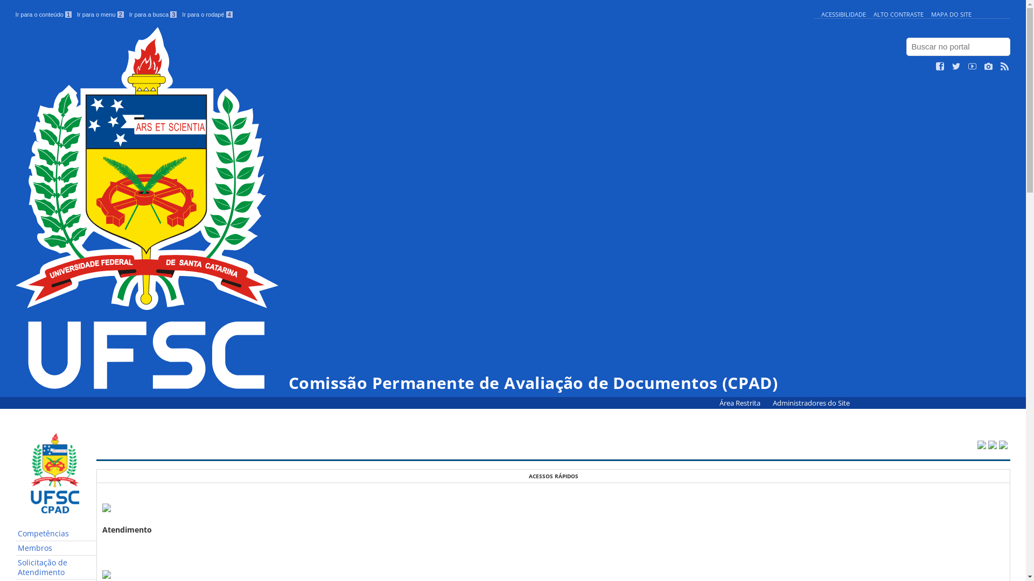  What do you see at coordinates (982, 445) in the screenshot?
I see `Compartilhar no Twitter` at bounding box center [982, 445].